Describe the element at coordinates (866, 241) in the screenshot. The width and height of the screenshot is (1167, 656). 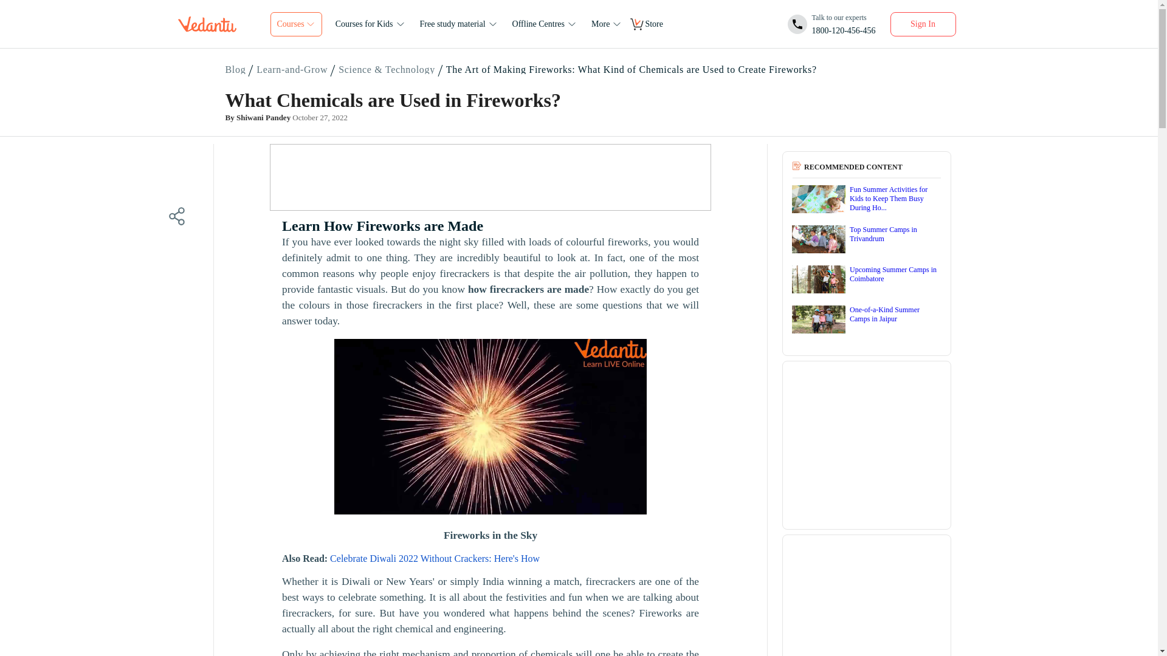
I see `Top Summer Camps in Trivandrum` at that location.